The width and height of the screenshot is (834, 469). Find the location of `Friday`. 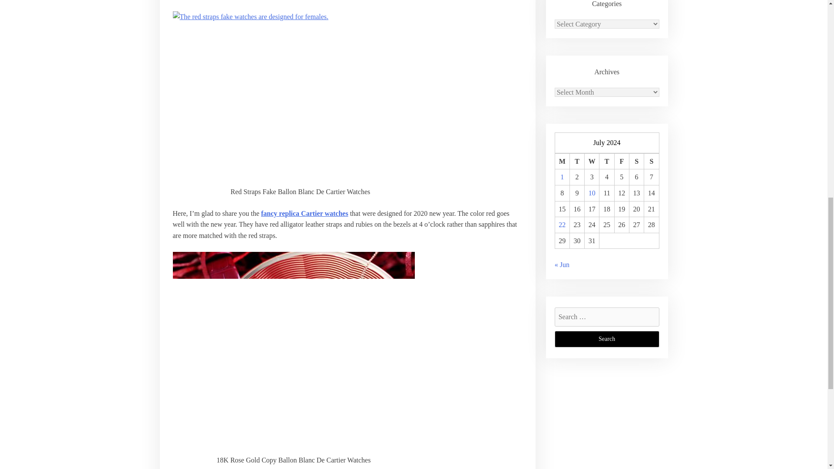

Friday is located at coordinates (621, 161).